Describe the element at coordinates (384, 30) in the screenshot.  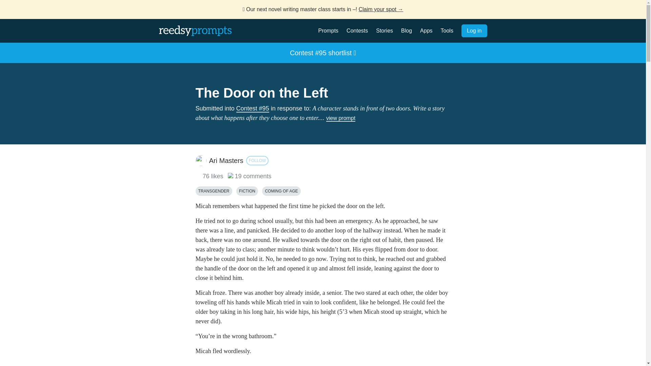
I see `Stories` at that location.